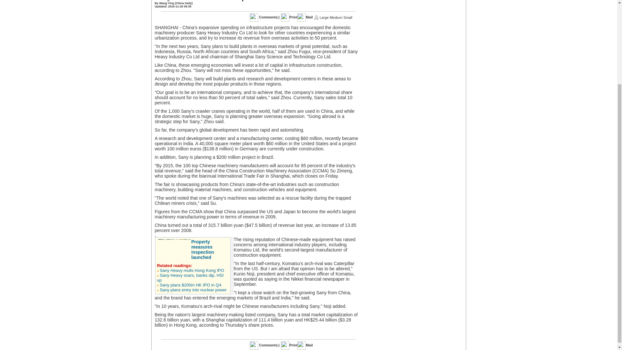 The image size is (622, 350). I want to click on Sany plans entry into nuclear power, so click(193, 290).